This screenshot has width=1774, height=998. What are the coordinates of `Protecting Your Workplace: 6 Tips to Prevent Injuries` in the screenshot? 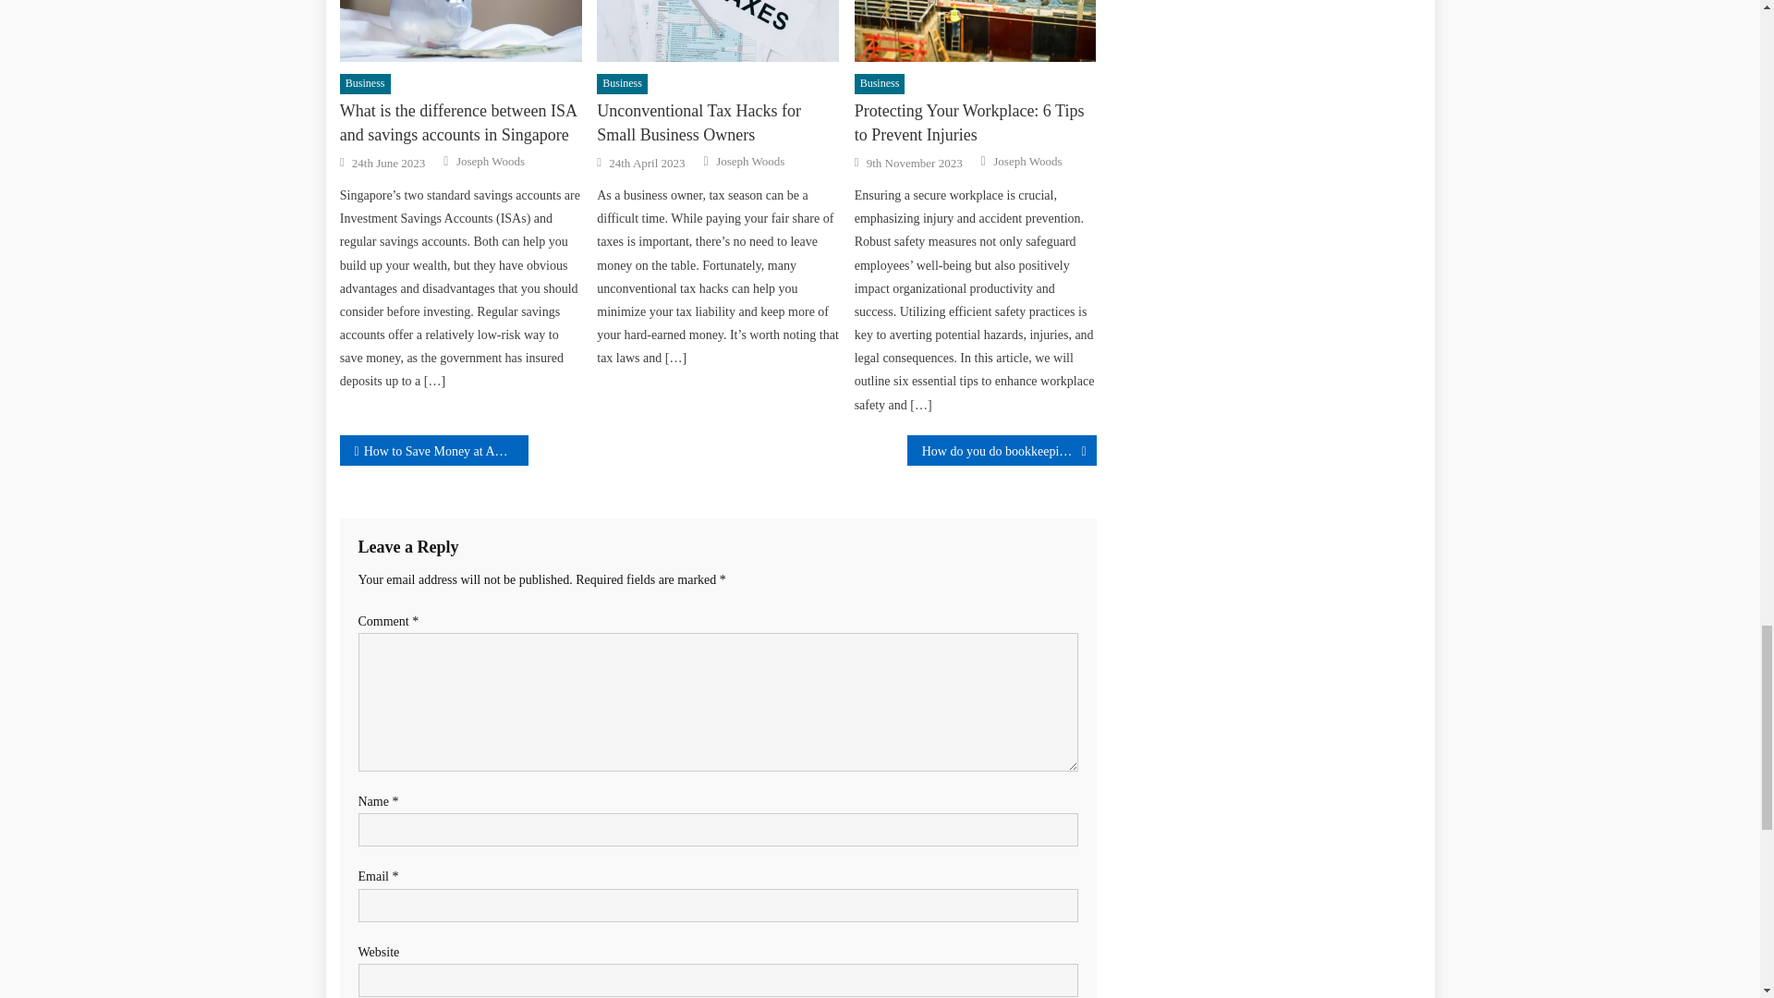 It's located at (976, 122).